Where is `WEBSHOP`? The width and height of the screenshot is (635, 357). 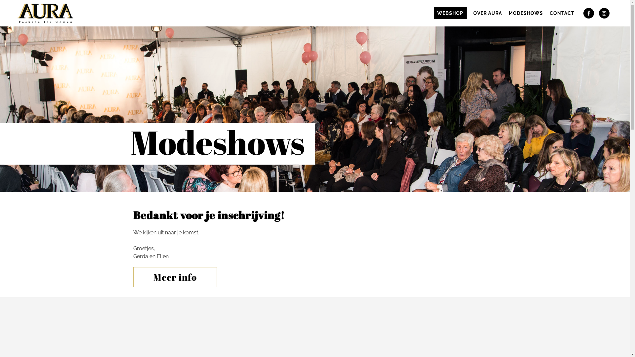 WEBSHOP is located at coordinates (450, 13).